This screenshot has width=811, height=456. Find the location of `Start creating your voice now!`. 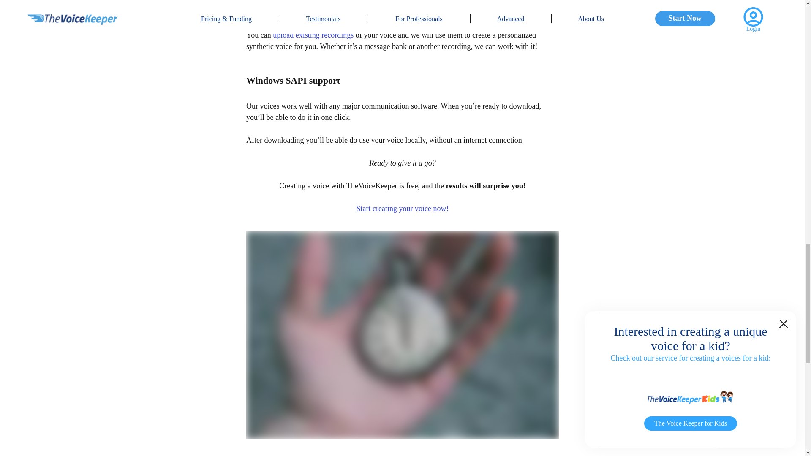

Start creating your voice now! is located at coordinates (402, 209).